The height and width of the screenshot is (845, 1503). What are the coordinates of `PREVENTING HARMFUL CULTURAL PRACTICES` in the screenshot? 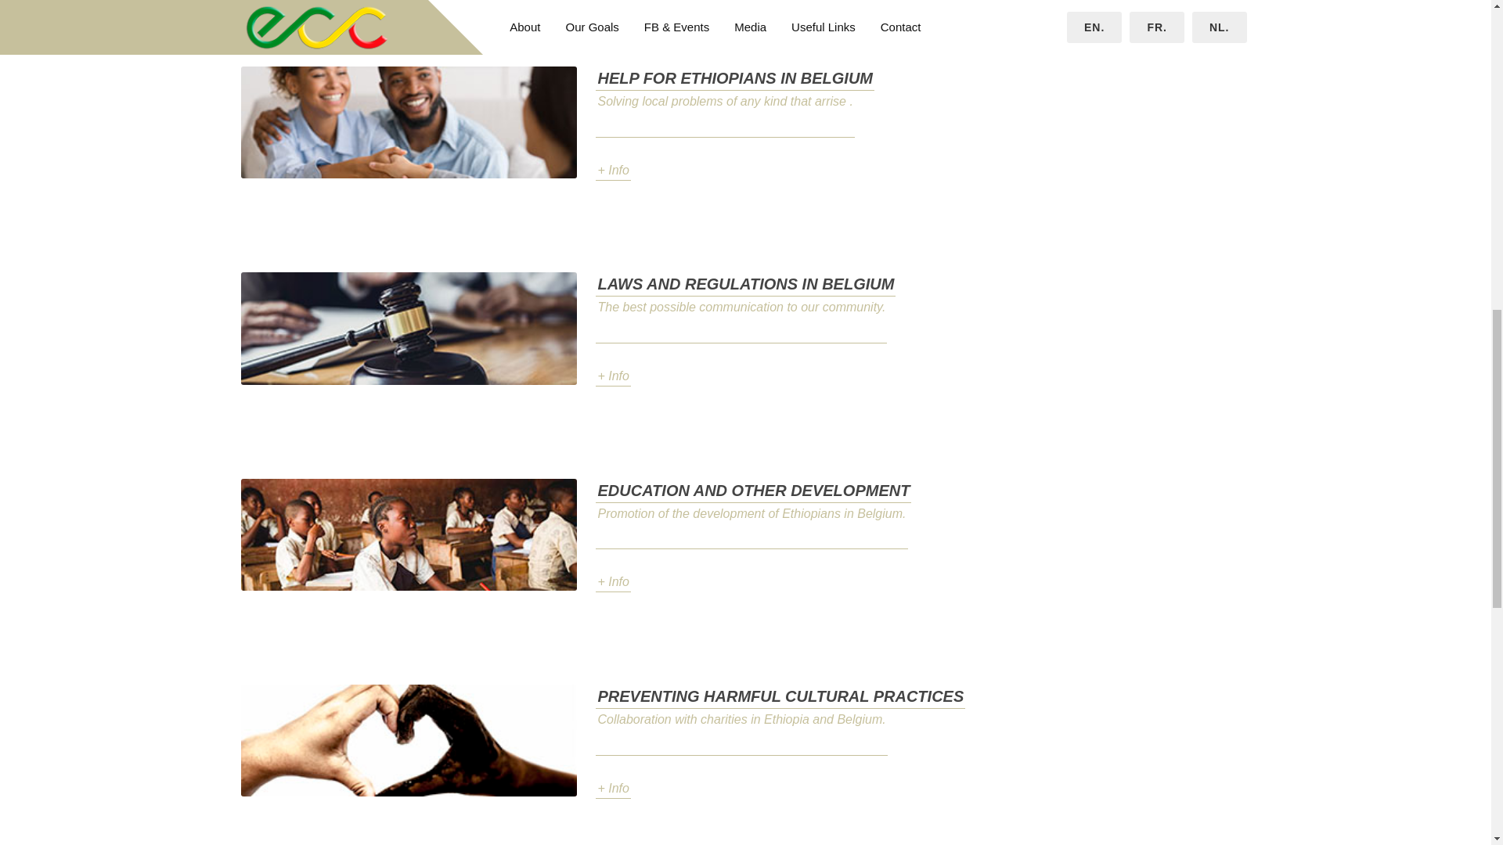 It's located at (780, 696).